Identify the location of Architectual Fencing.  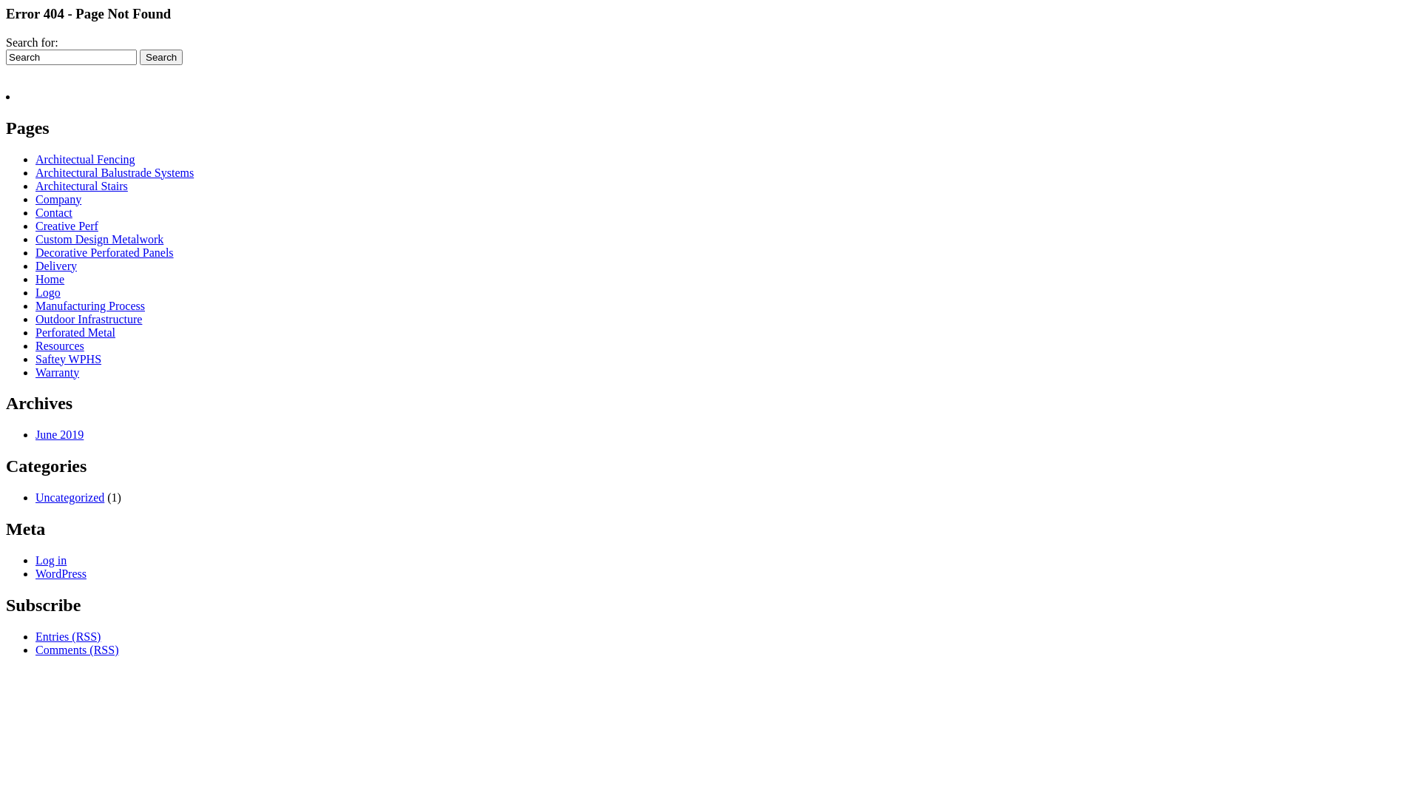
(86, 160).